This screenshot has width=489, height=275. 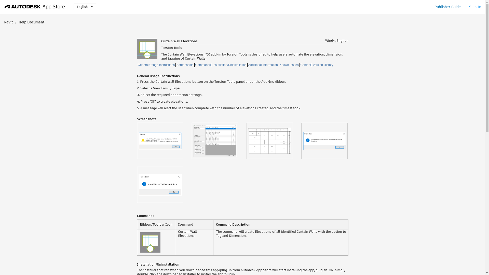 What do you see at coordinates (85, 7) in the screenshot?
I see `English` at bounding box center [85, 7].